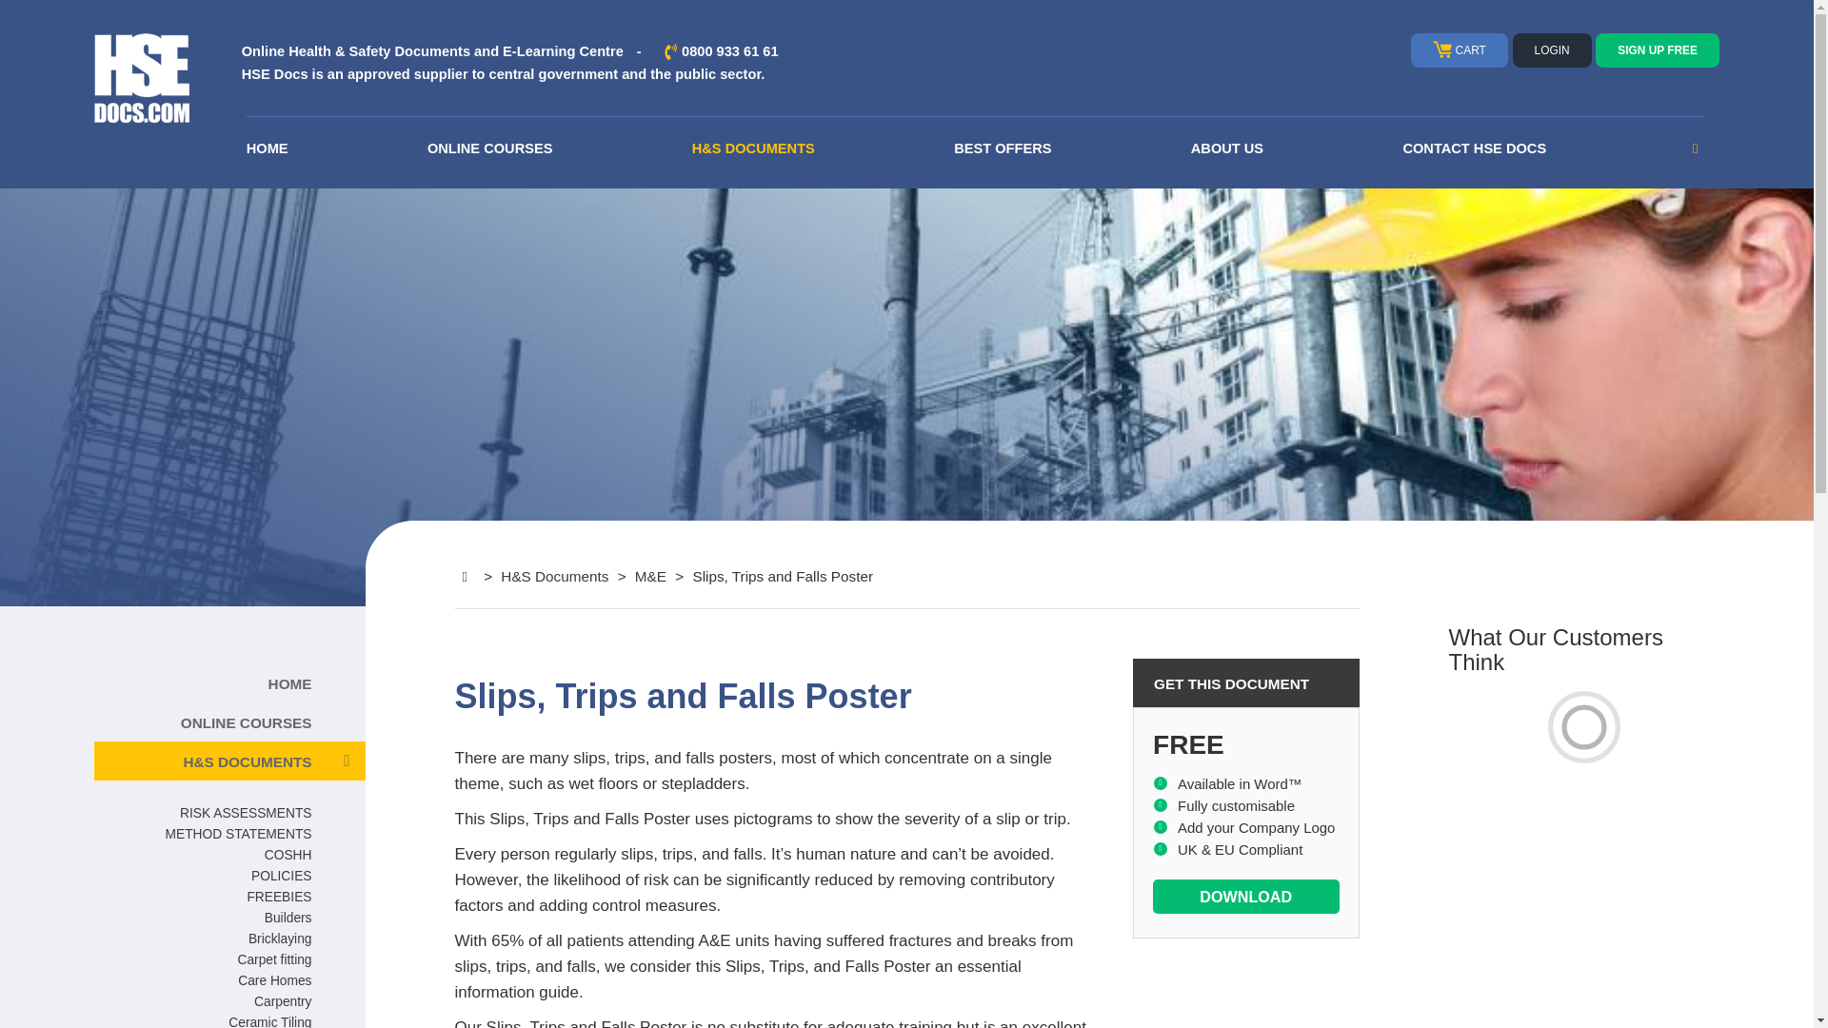  I want to click on CART, so click(1459, 49).